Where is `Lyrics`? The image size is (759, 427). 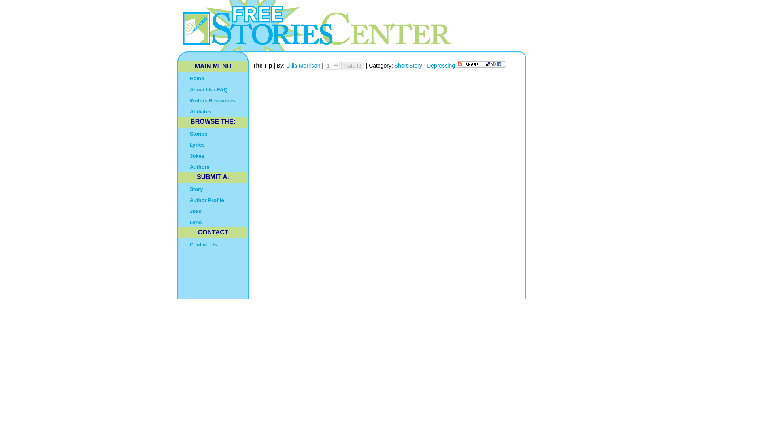
Lyrics is located at coordinates (213, 144).